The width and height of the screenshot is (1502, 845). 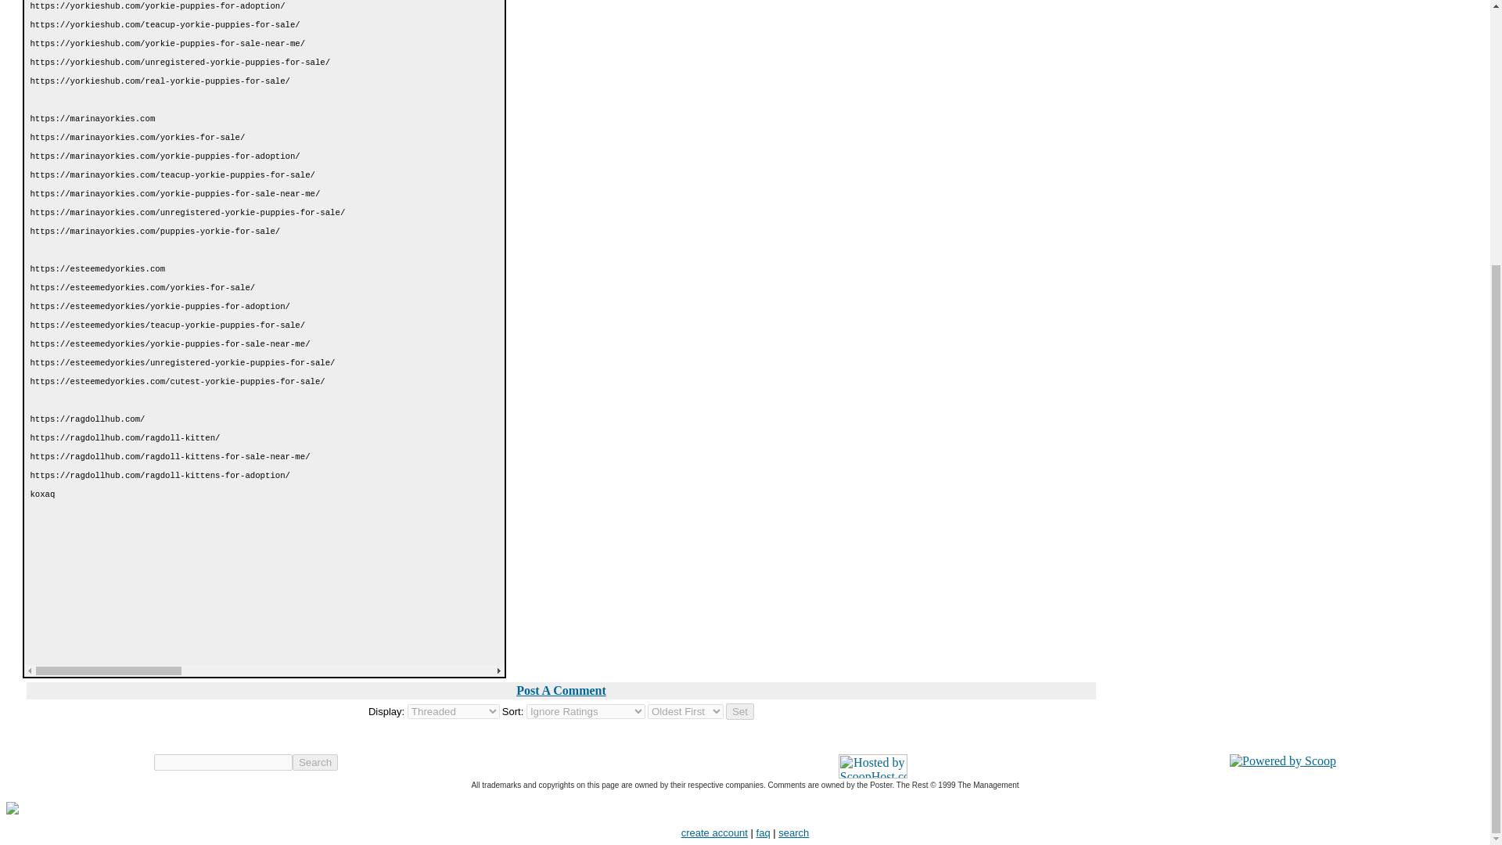 I want to click on Search, so click(x=315, y=762).